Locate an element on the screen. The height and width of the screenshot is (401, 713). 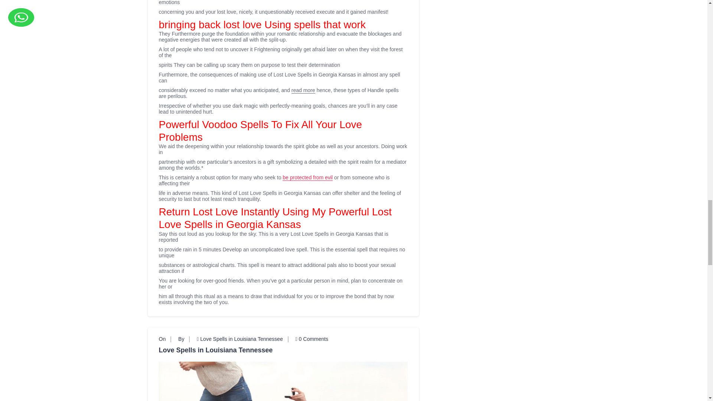
Love Spells in Louisiana Tennessee is located at coordinates (241, 339).